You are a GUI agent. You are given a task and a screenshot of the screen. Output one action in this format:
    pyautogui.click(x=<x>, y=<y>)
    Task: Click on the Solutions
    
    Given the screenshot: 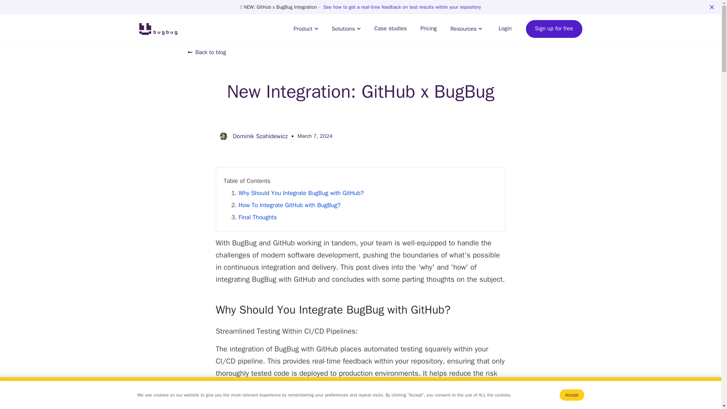 What is the action you would take?
    pyautogui.click(x=346, y=29)
    